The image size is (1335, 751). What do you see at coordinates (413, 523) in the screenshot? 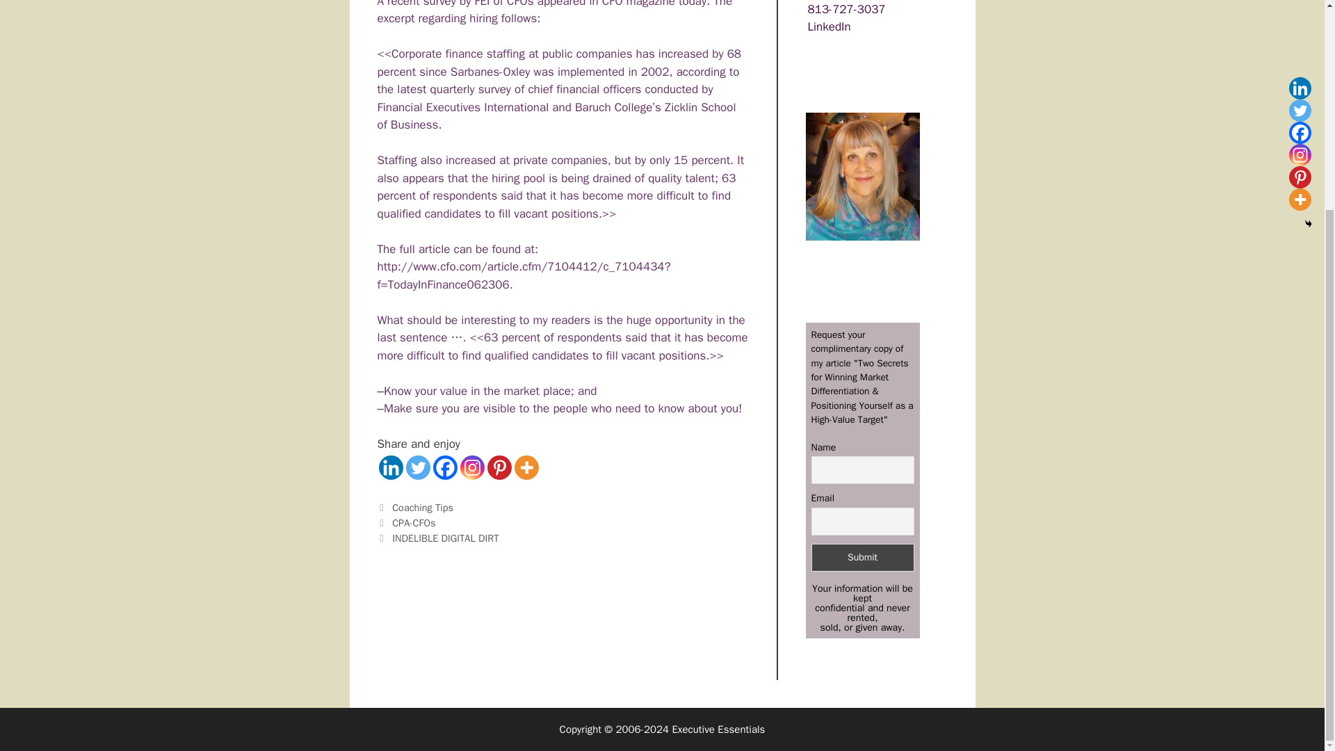
I see `CPA-CFOs` at bounding box center [413, 523].